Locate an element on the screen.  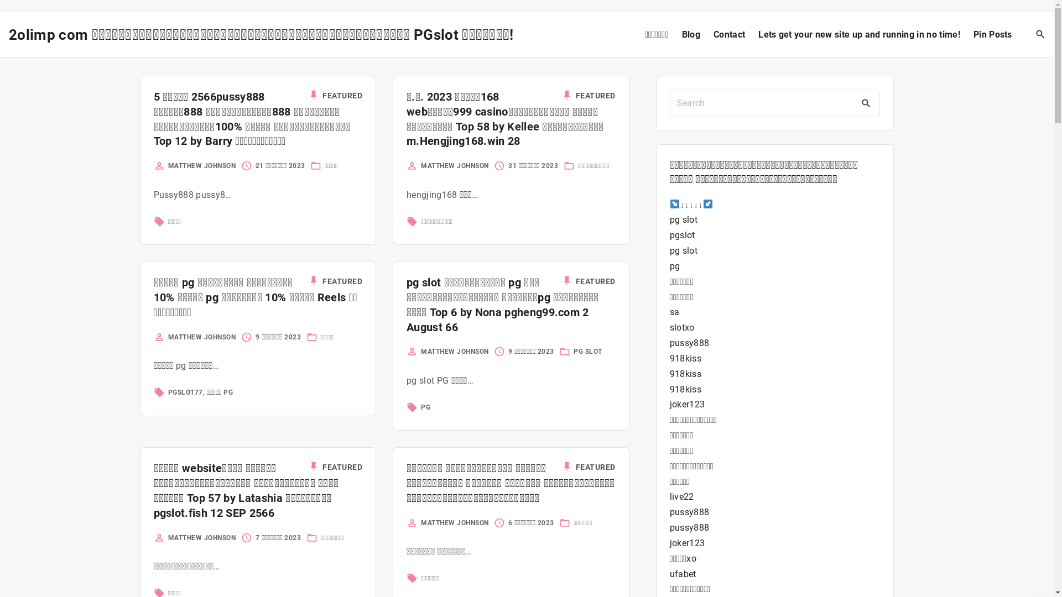
live22 is located at coordinates (682, 496).